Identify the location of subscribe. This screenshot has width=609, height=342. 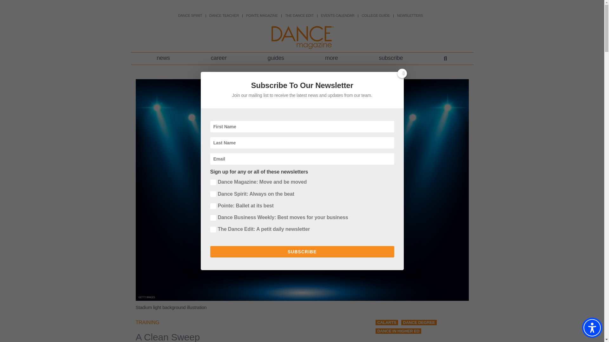
(391, 59).